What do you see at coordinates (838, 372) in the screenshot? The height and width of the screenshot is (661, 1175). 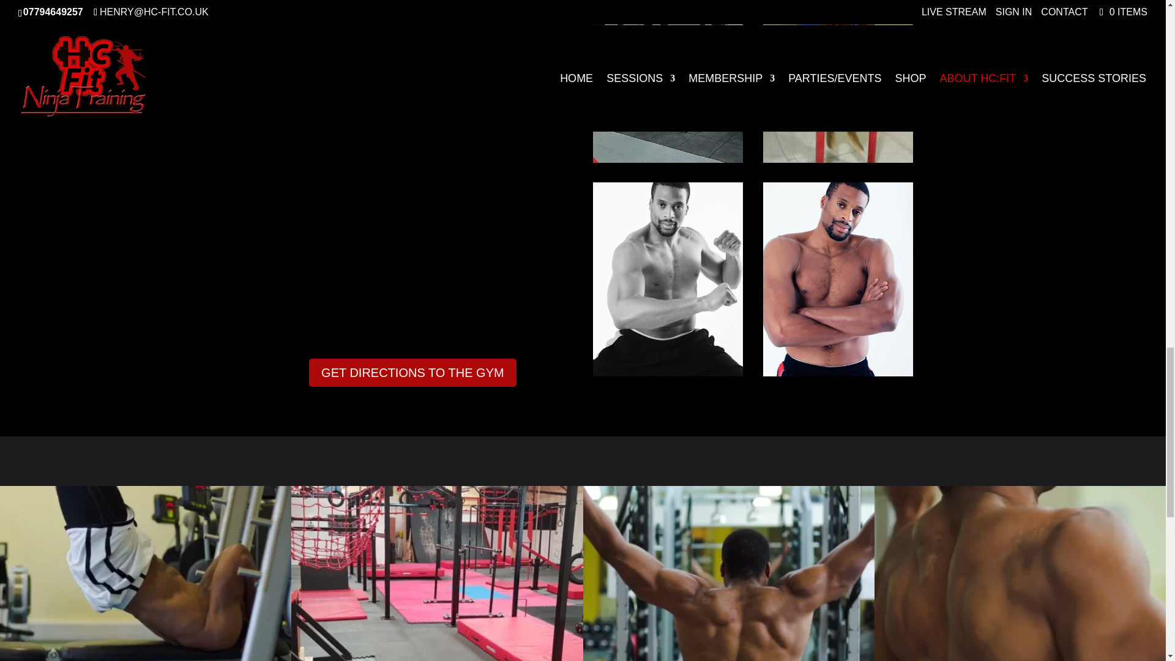 I see `Henry-ripped` at bounding box center [838, 372].